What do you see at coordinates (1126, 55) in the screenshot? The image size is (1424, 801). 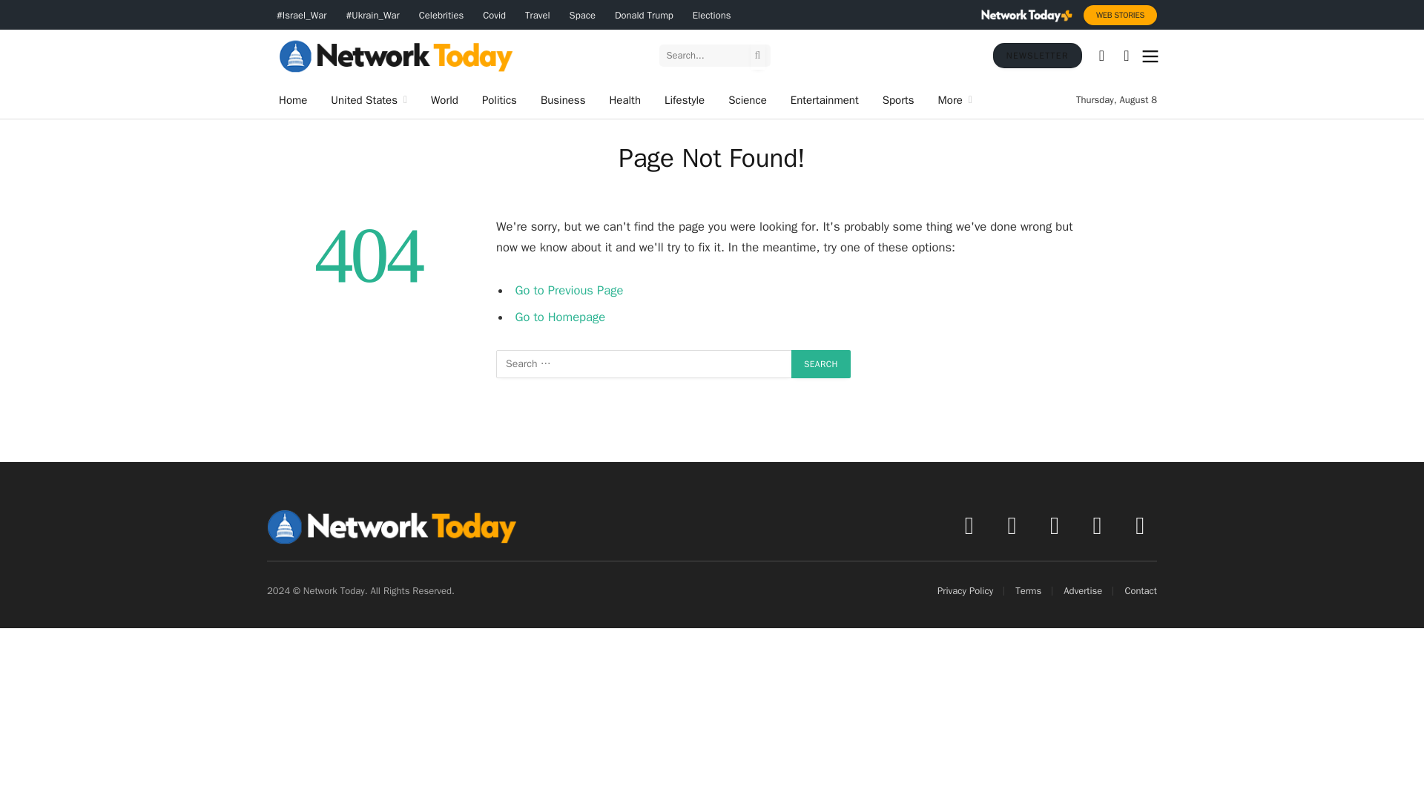 I see `Switch to Dark Design - easier on eyes.` at bounding box center [1126, 55].